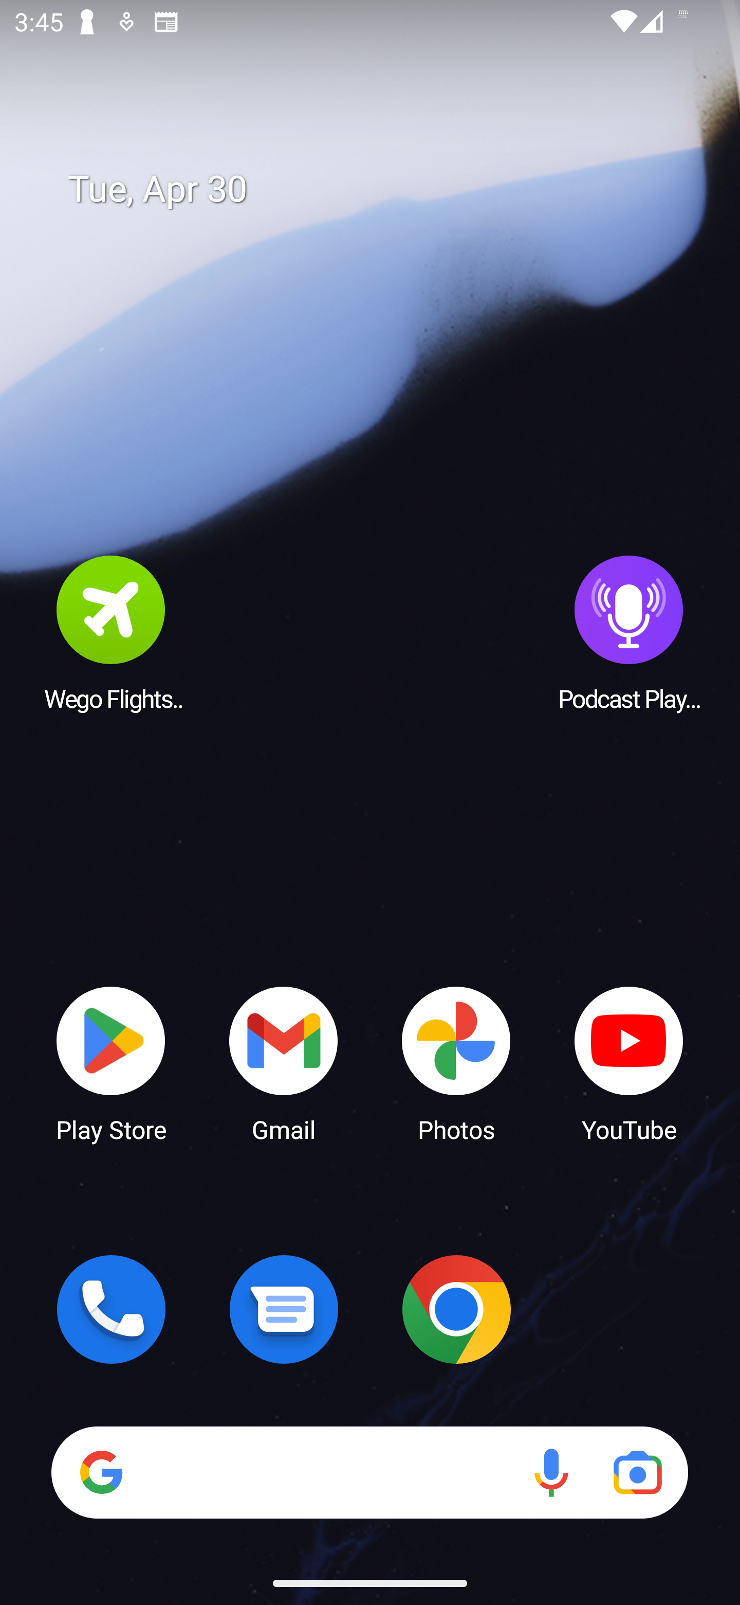 The width and height of the screenshot is (740, 1605). I want to click on Gmail, so click(284, 1063).